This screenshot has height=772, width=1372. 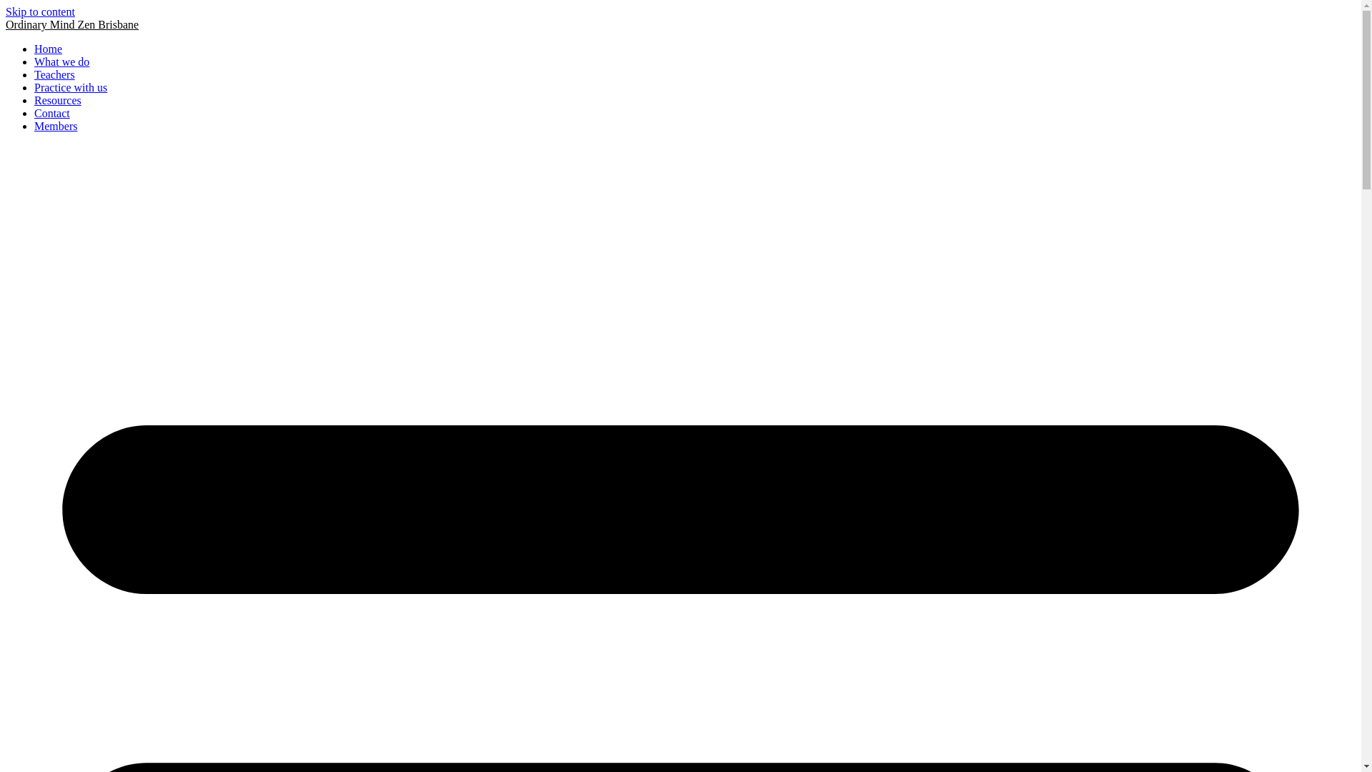 What do you see at coordinates (72, 24) in the screenshot?
I see `Ordinary Mind Zen Brisbane` at bounding box center [72, 24].